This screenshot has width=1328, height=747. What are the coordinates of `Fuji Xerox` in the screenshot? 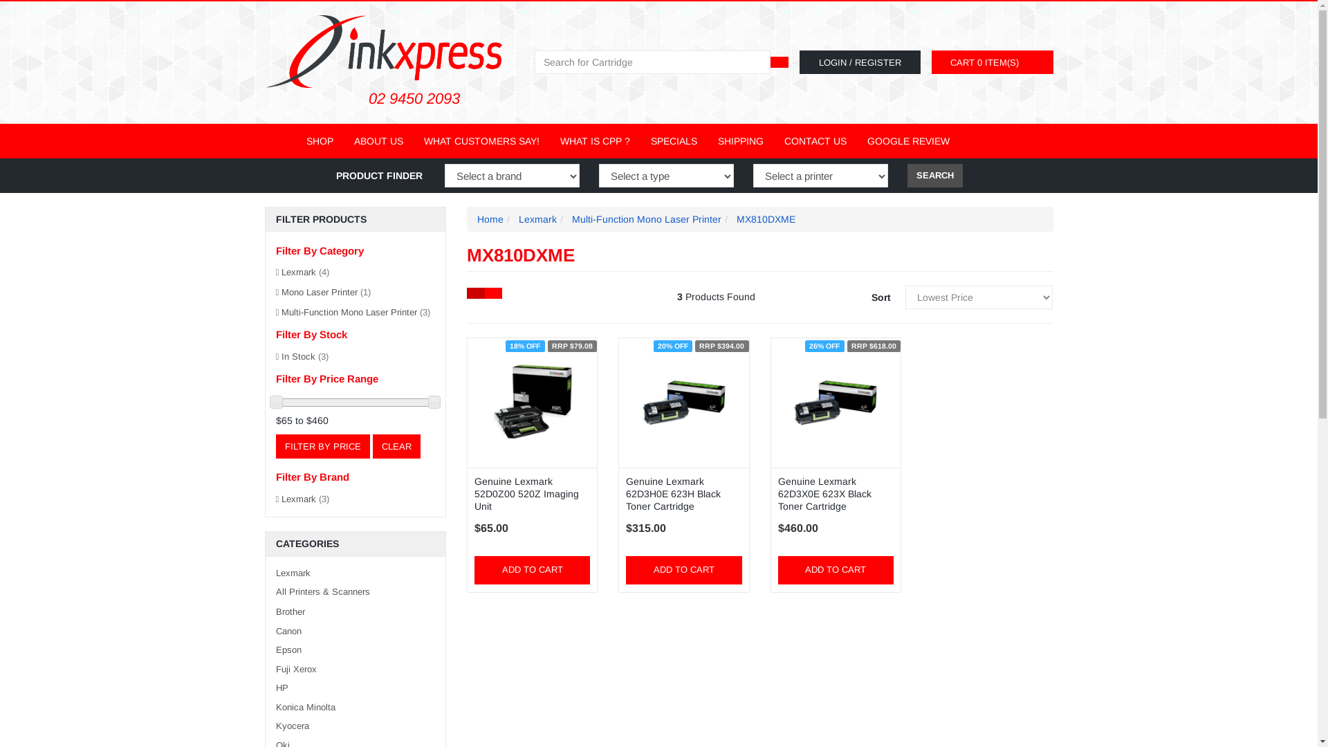 It's located at (356, 670).